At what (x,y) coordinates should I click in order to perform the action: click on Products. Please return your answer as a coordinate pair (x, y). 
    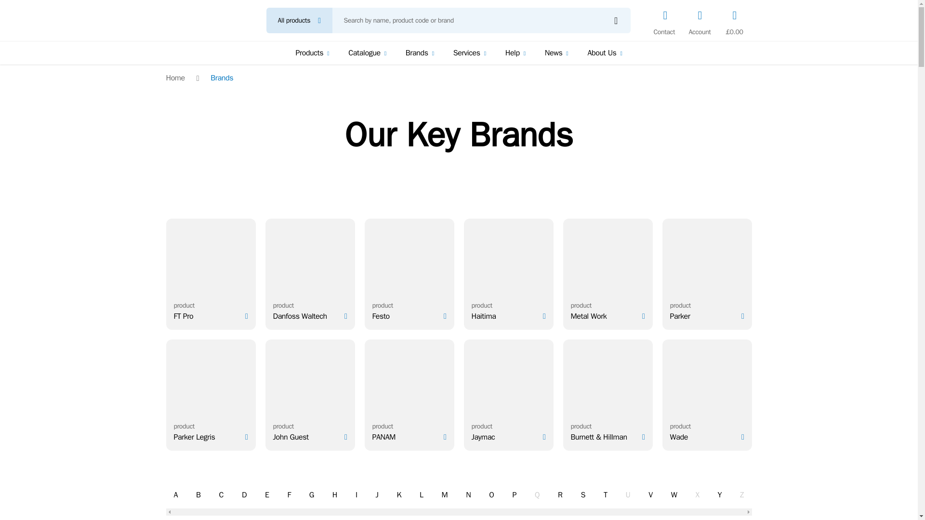
    Looking at the image, I should click on (211, 316).